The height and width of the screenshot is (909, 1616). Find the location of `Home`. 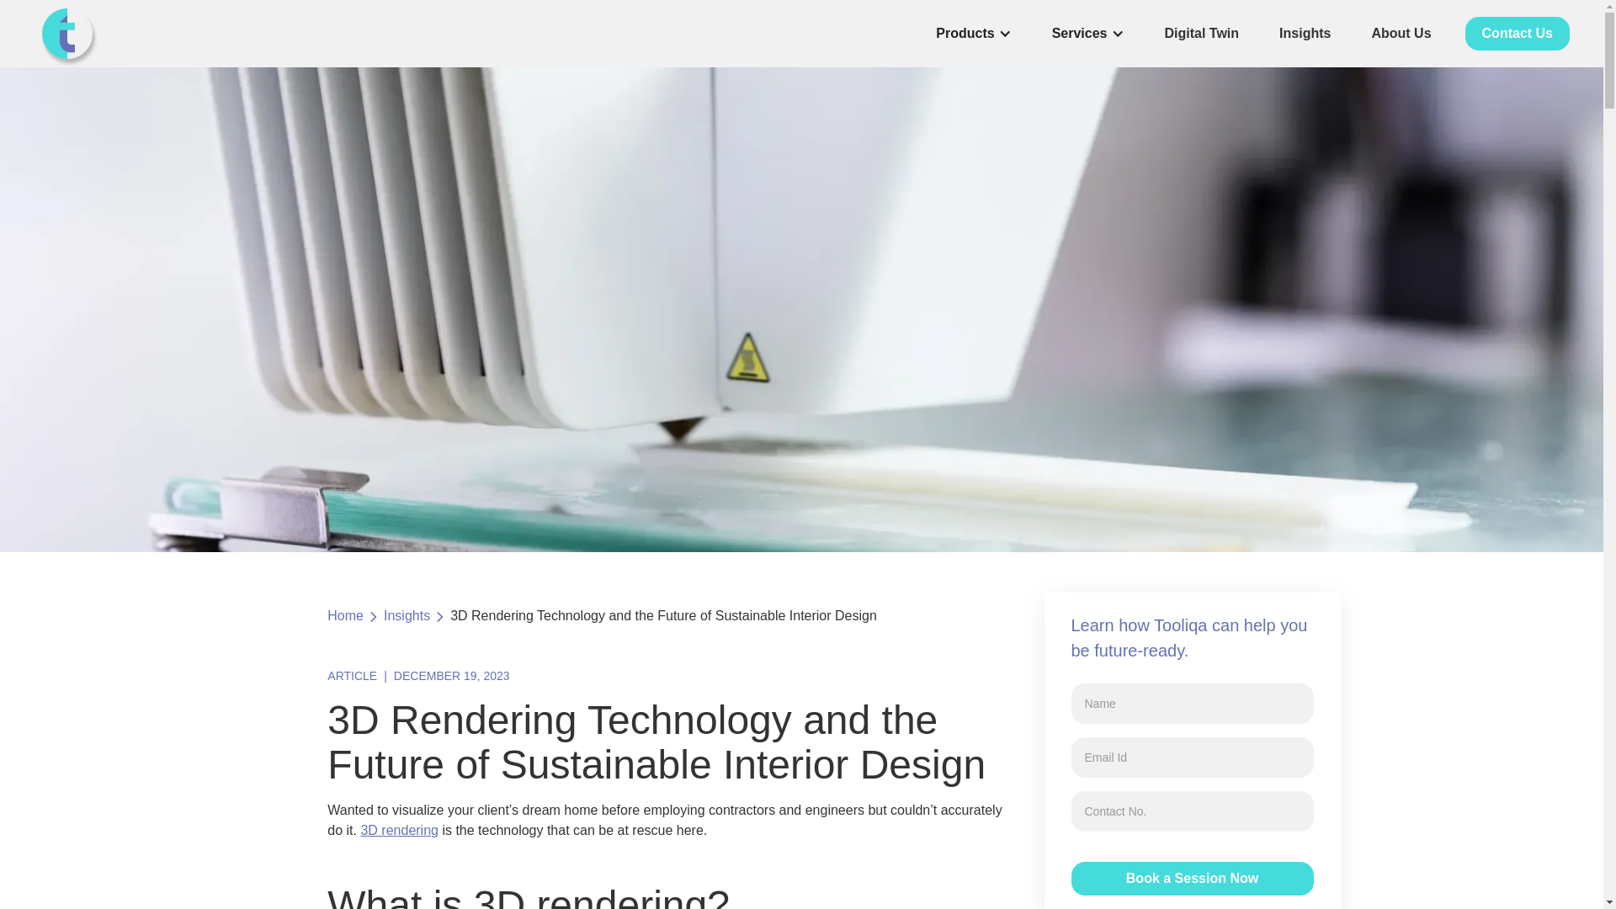

Home is located at coordinates (345, 616).